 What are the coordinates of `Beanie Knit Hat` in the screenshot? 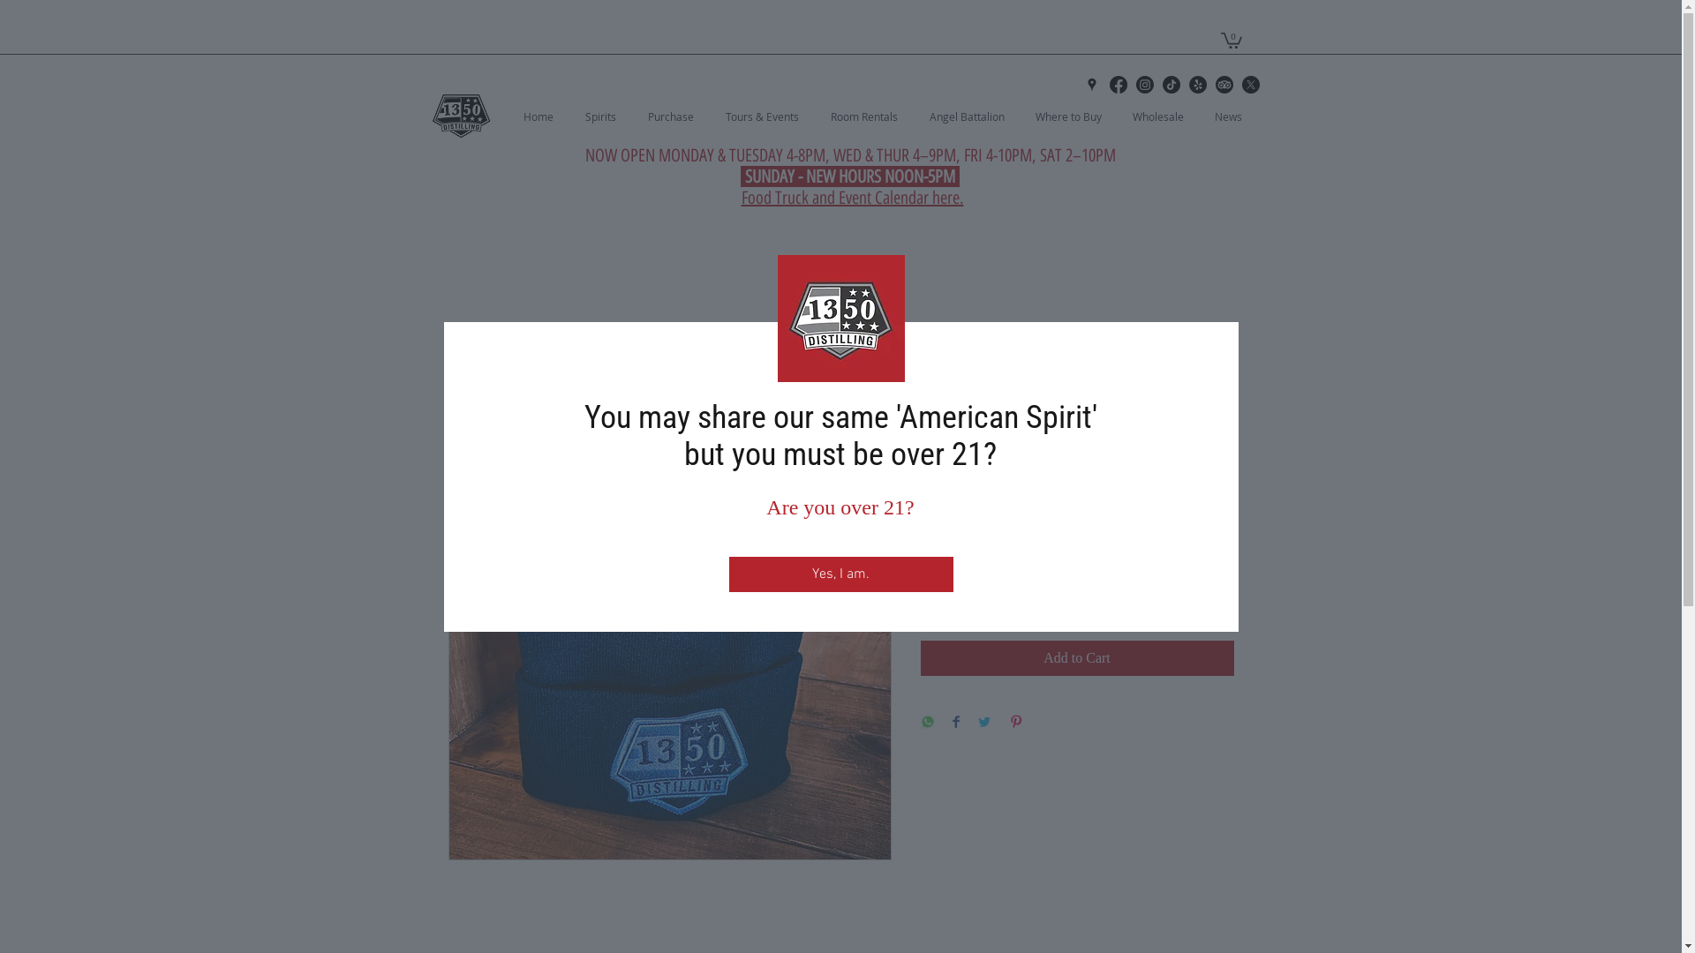 It's located at (539, 351).